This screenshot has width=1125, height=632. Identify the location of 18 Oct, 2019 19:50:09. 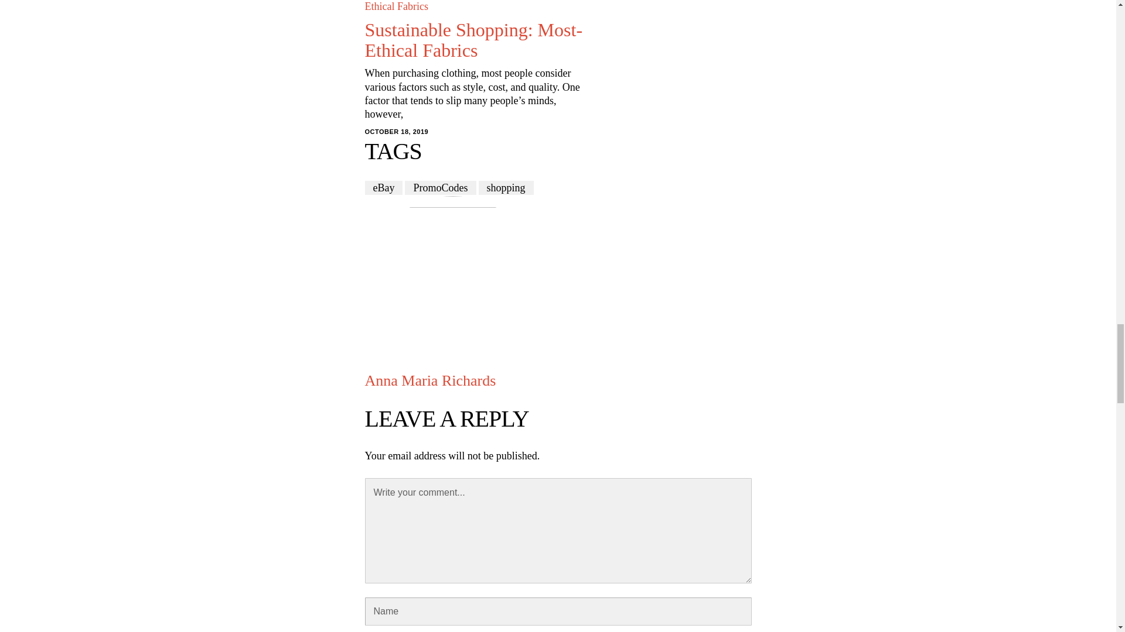
(396, 132).